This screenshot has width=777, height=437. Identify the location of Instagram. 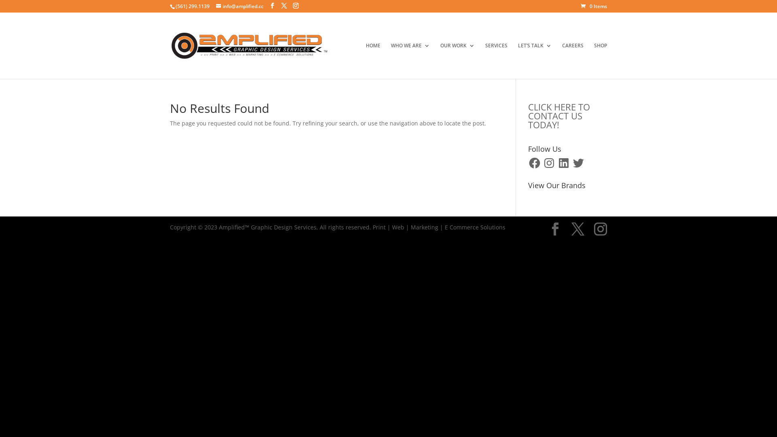
(549, 163).